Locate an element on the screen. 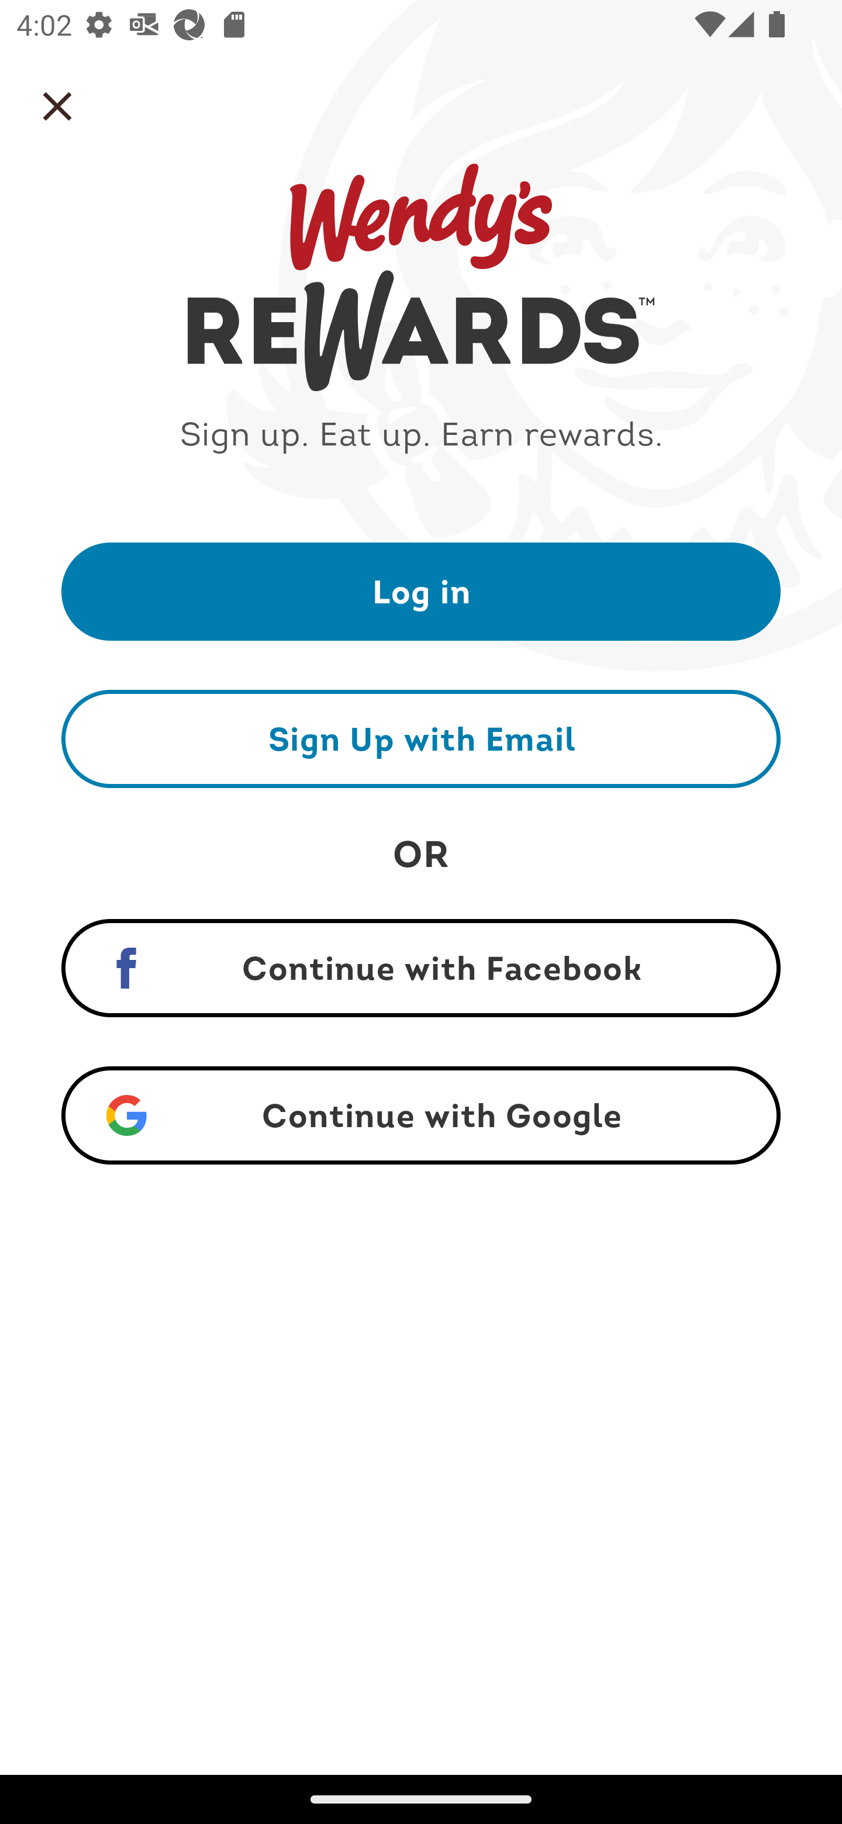  Continue with Google is located at coordinates (421, 1115).